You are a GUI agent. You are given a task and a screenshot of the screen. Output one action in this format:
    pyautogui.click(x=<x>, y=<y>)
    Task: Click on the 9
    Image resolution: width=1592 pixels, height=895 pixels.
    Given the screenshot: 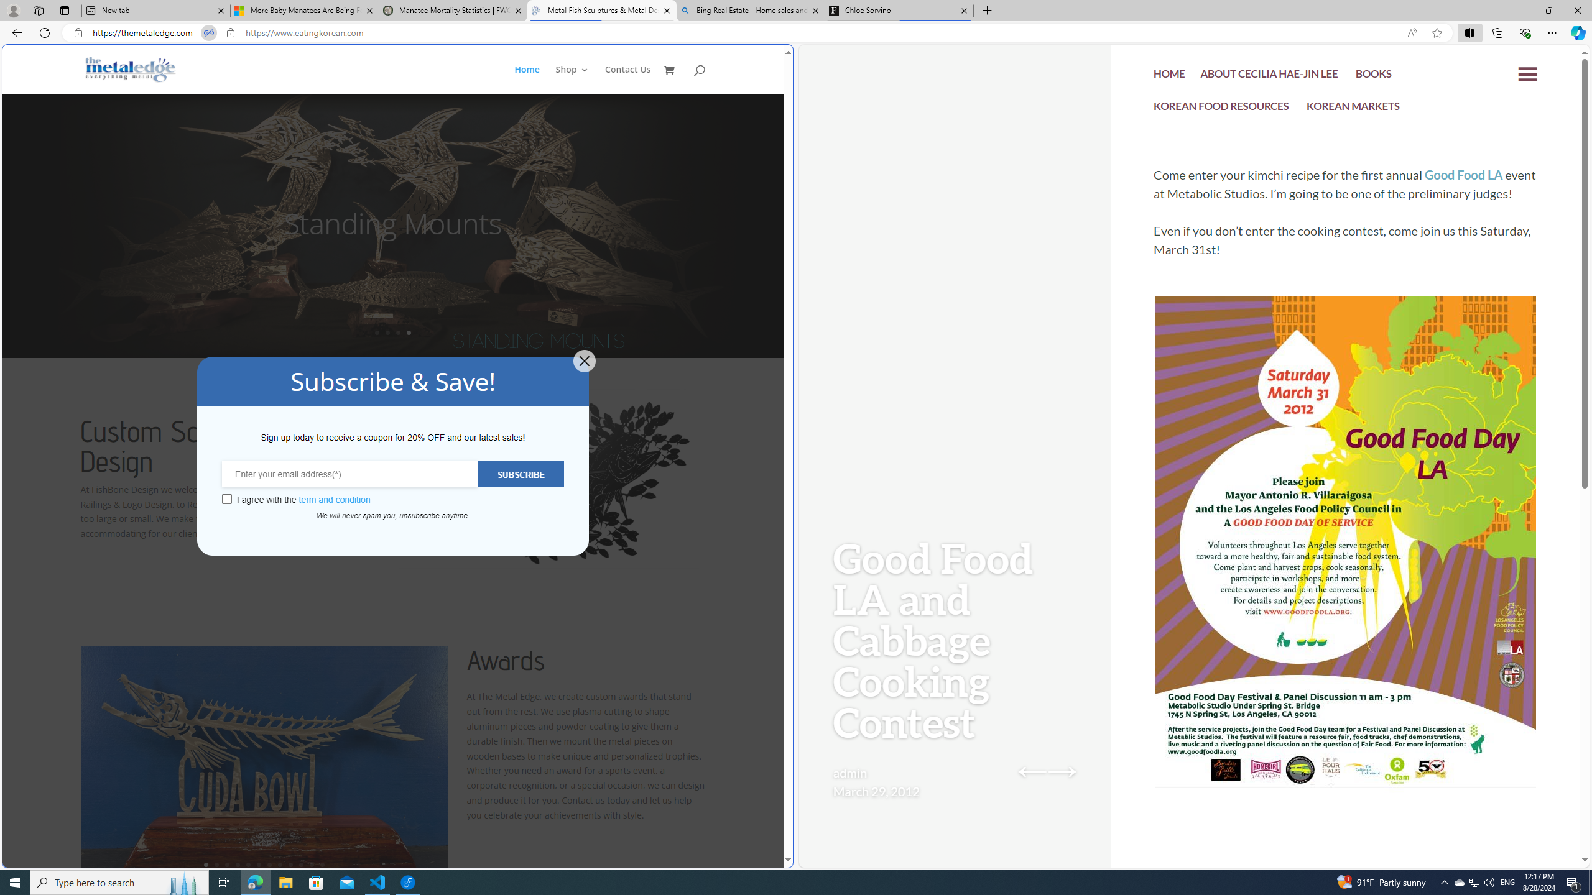 What is the action you would take?
    pyautogui.click(x=290, y=864)
    